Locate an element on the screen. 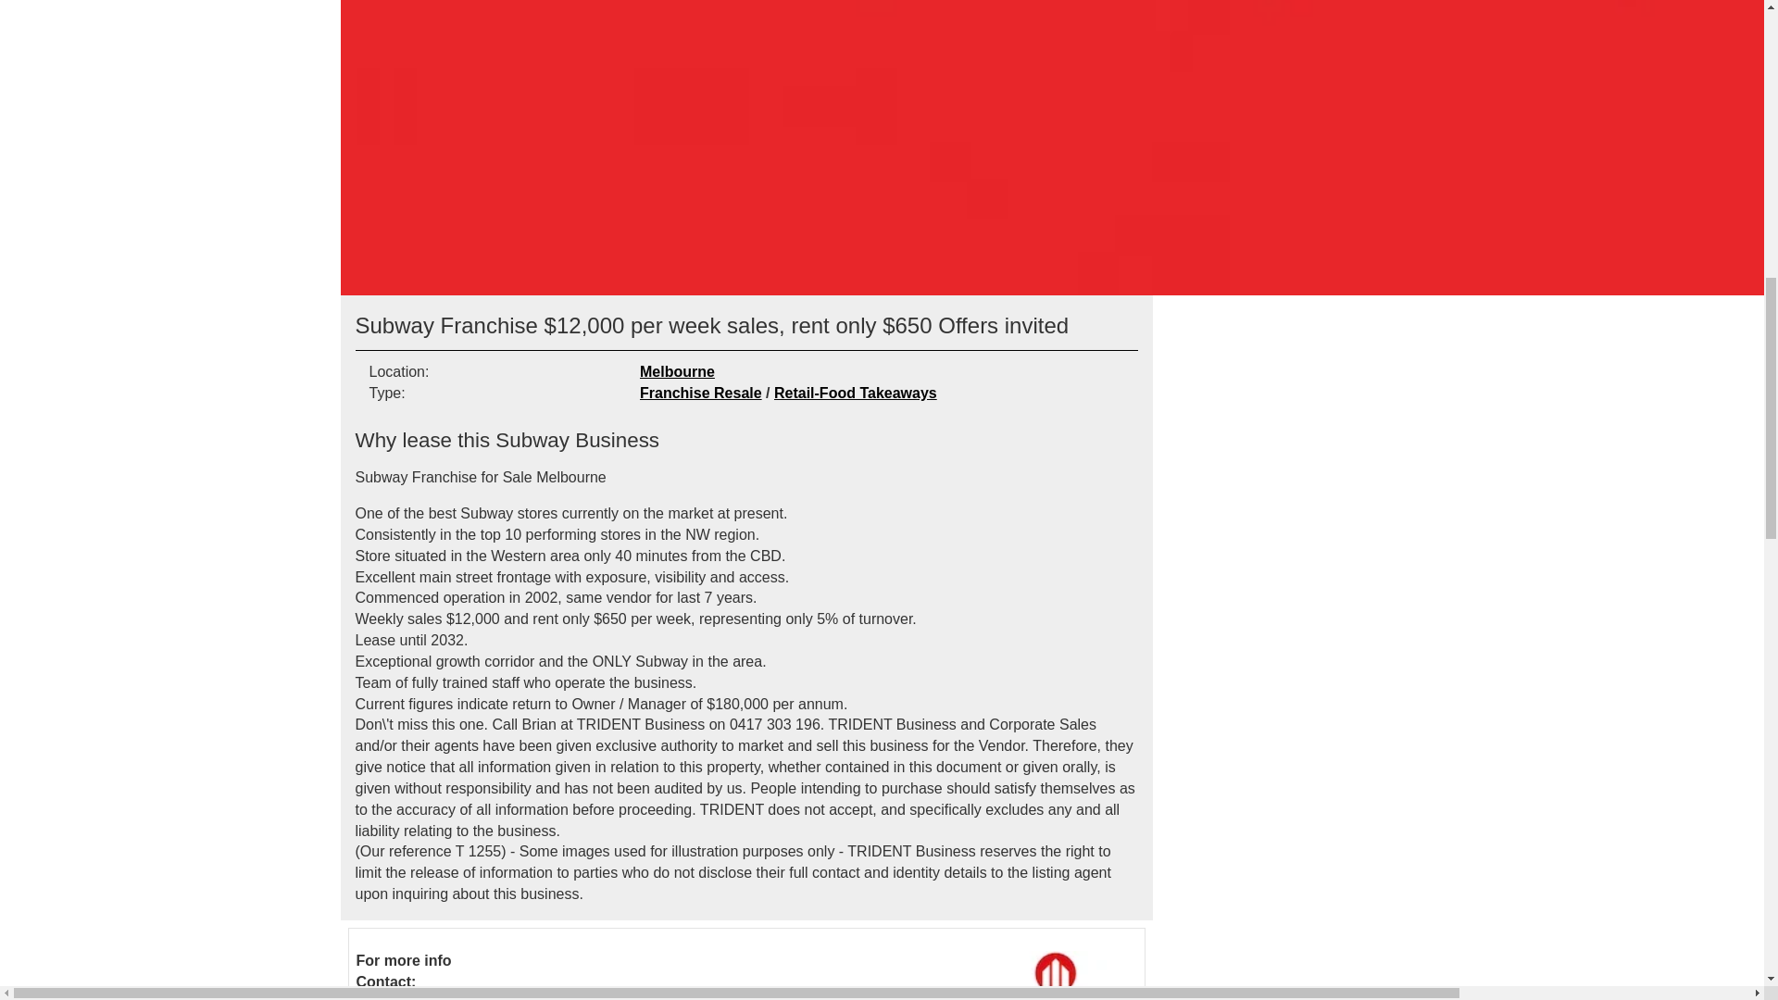  Franchise Resale is located at coordinates (701, 393).